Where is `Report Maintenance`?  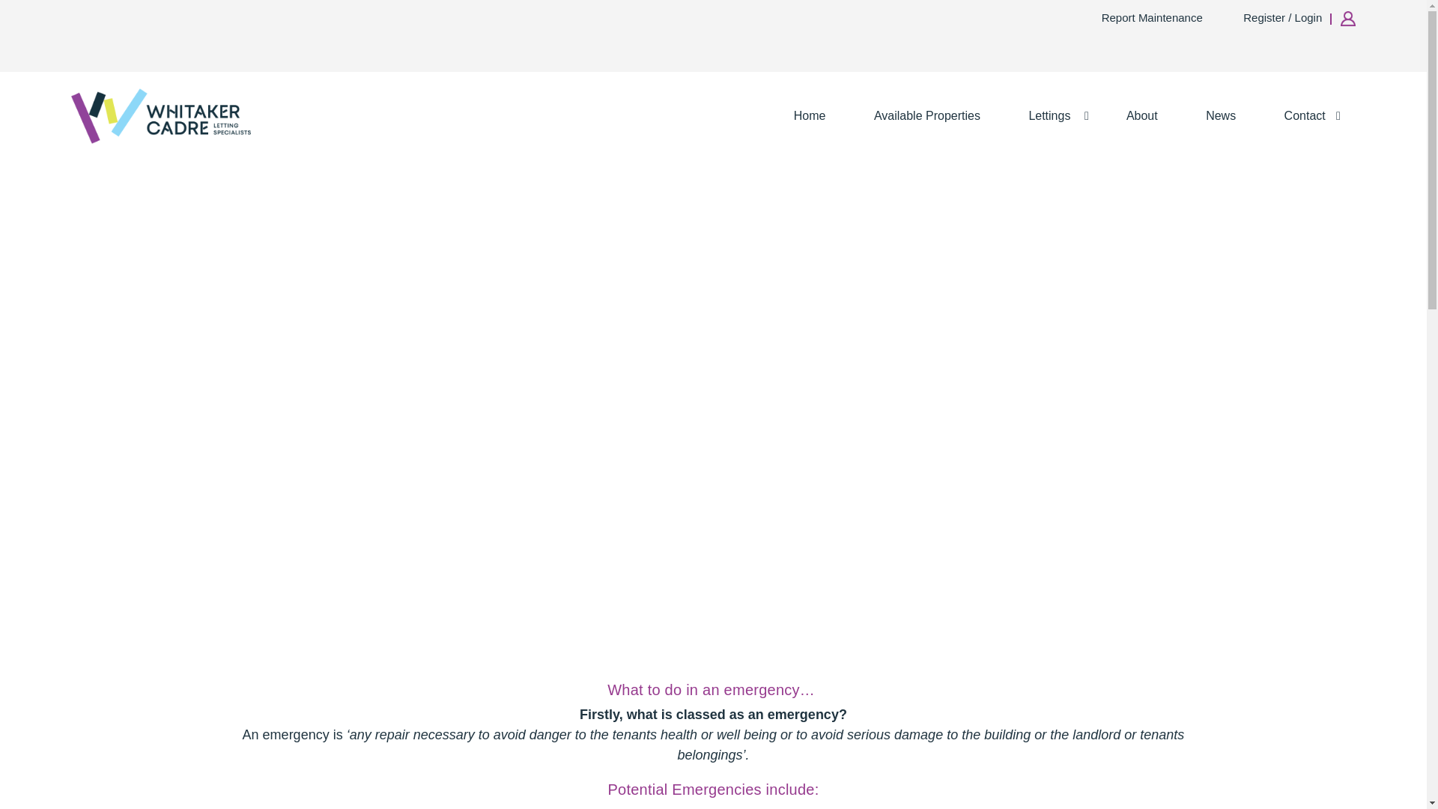 Report Maintenance is located at coordinates (1159, 18).